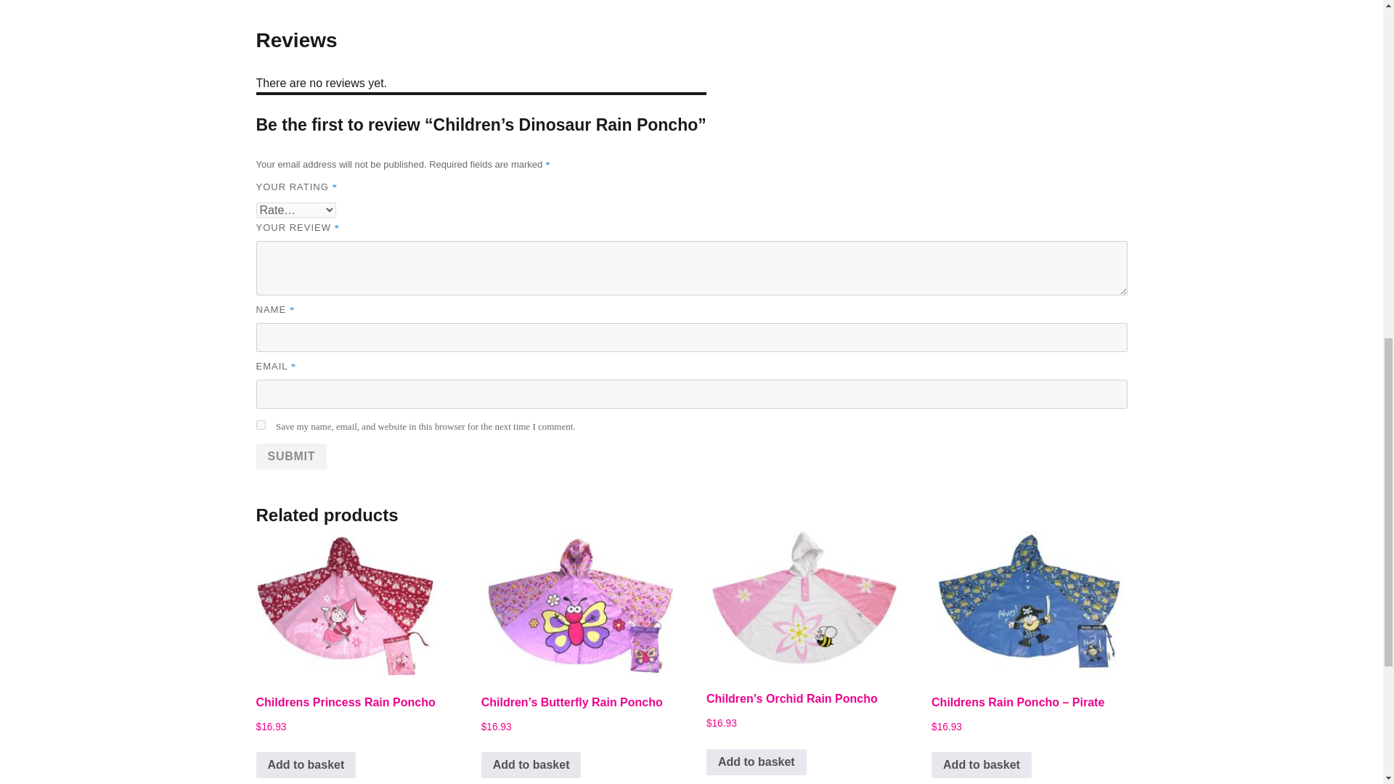 The width and height of the screenshot is (1394, 784). Describe the element at coordinates (260, 424) in the screenshot. I see `yes` at that location.